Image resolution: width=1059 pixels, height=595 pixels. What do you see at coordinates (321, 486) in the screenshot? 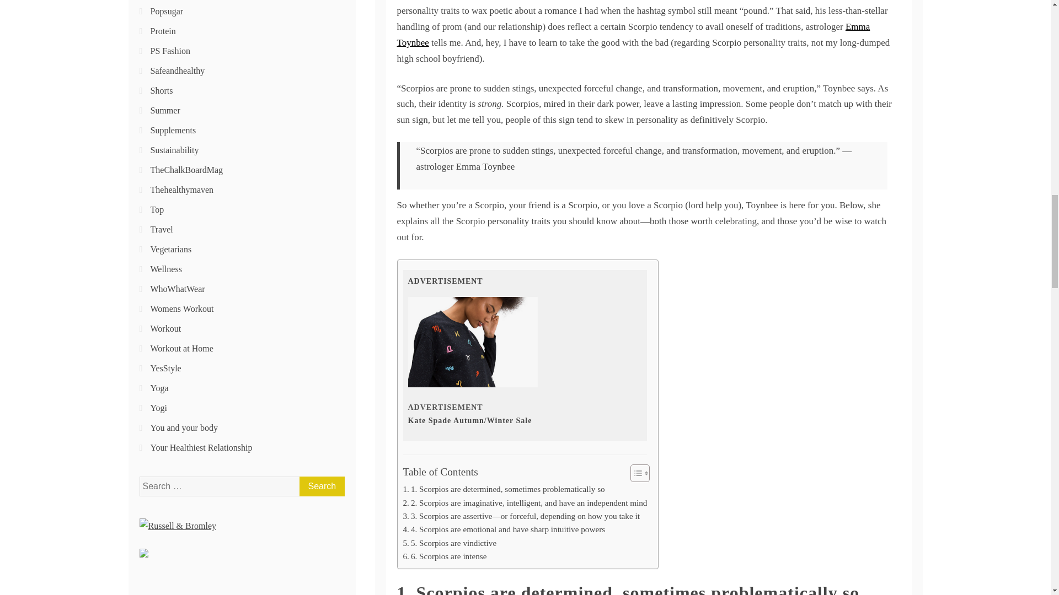
I see `Search` at bounding box center [321, 486].